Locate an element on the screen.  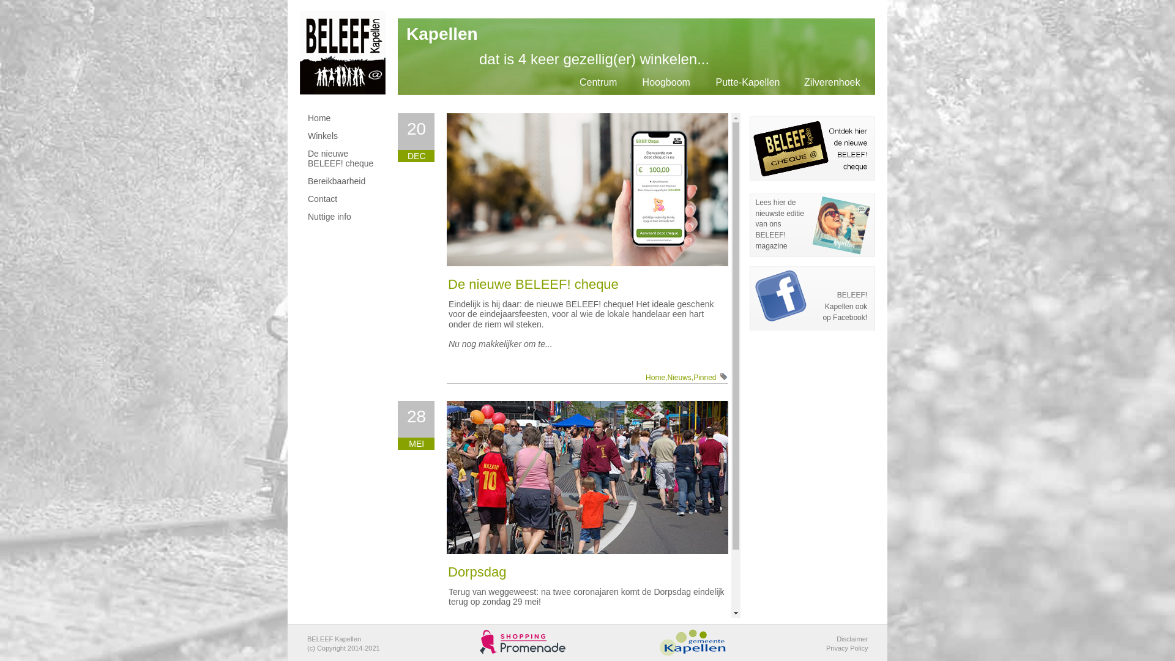
Home is located at coordinates (346, 119).